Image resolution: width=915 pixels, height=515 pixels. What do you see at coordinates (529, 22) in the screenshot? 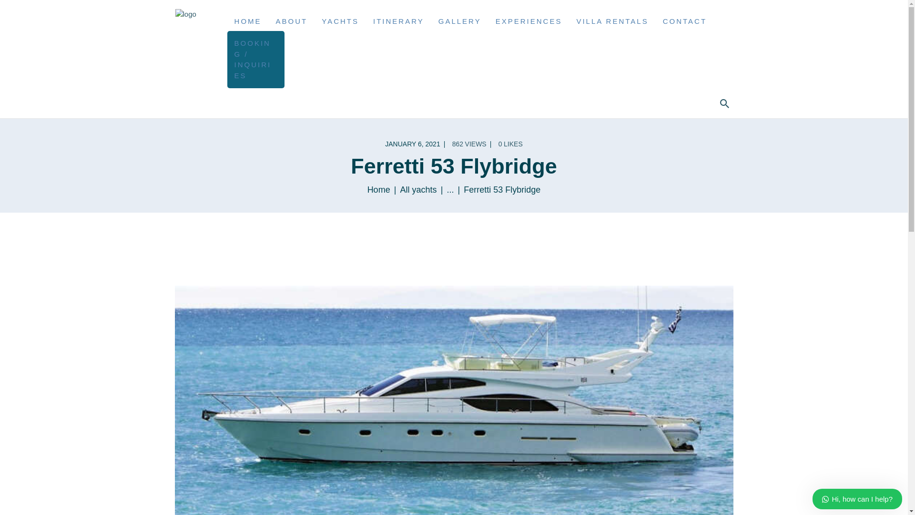
I see `EXPERIENCES` at bounding box center [529, 22].